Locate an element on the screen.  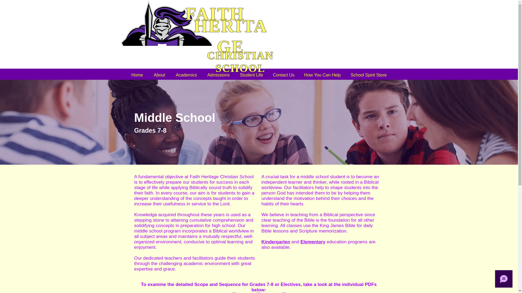
Kindergarten is located at coordinates (276, 242).